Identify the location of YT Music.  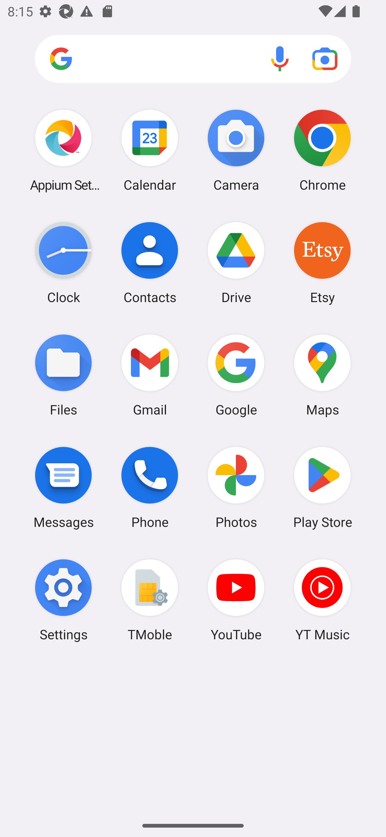
(322, 600).